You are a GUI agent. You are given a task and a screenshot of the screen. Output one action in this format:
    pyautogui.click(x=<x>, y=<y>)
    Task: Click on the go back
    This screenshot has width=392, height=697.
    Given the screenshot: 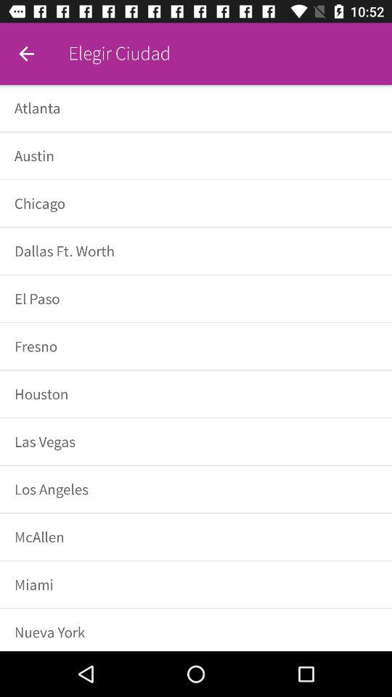 What is the action you would take?
    pyautogui.click(x=26, y=54)
    